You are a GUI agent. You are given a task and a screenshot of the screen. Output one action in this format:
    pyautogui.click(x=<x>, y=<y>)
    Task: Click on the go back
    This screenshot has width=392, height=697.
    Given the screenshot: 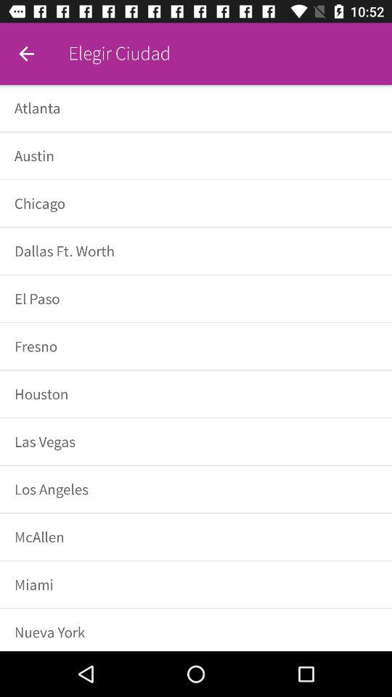 What is the action you would take?
    pyautogui.click(x=26, y=54)
    